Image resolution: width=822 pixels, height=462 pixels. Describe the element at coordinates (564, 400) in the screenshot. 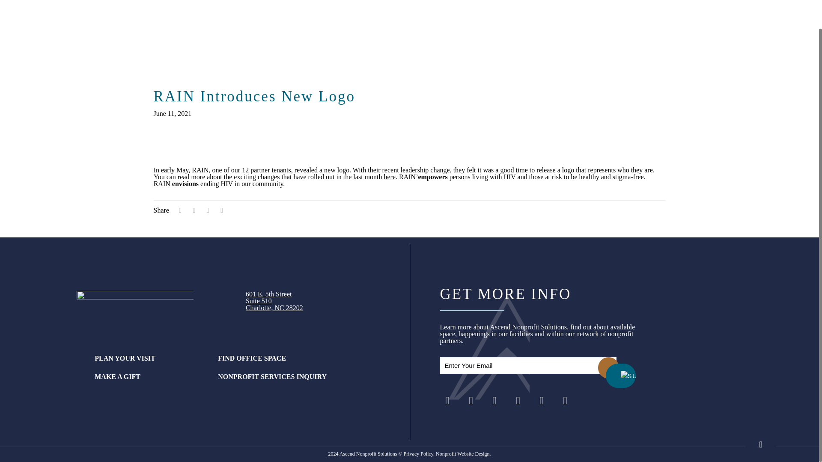

I see `Newsletter` at that location.